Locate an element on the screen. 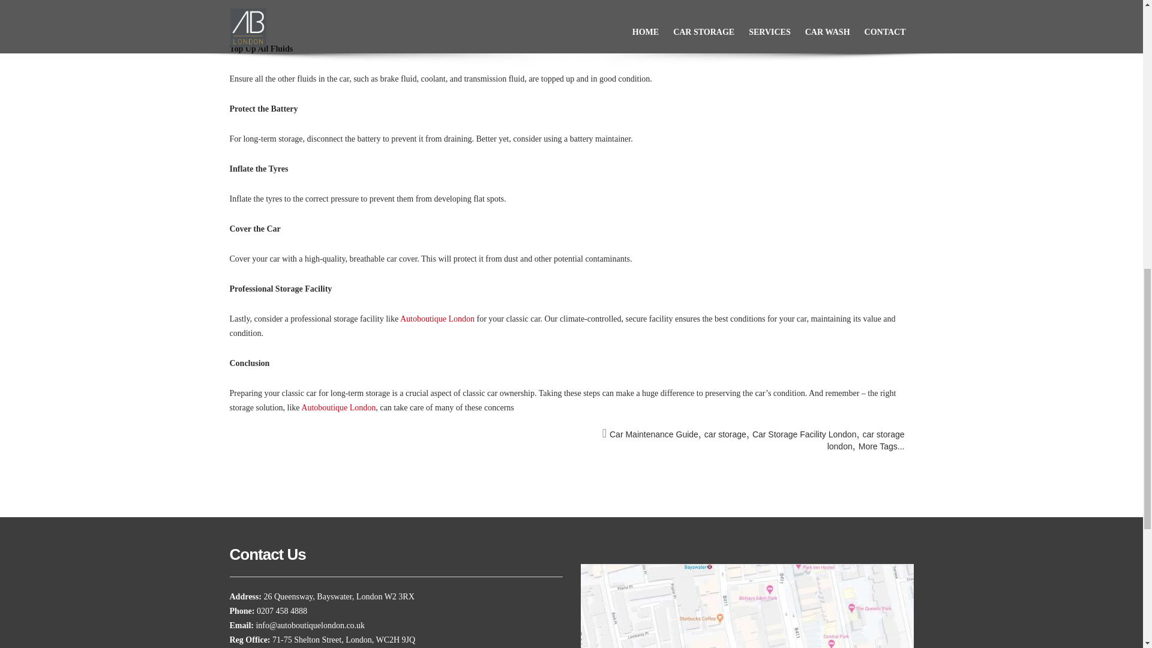  Car Storage Facility London Tag is located at coordinates (804, 434).